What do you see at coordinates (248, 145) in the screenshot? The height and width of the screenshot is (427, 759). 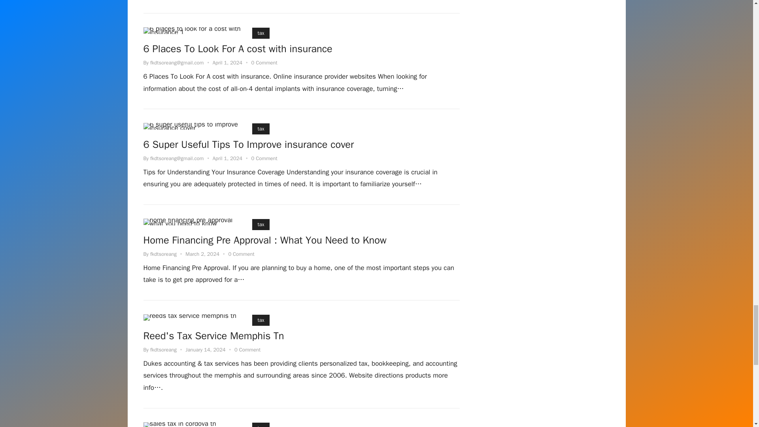 I see `6 Super Useful Tips To Improve insurance cover` at bounding box center [248, 145].